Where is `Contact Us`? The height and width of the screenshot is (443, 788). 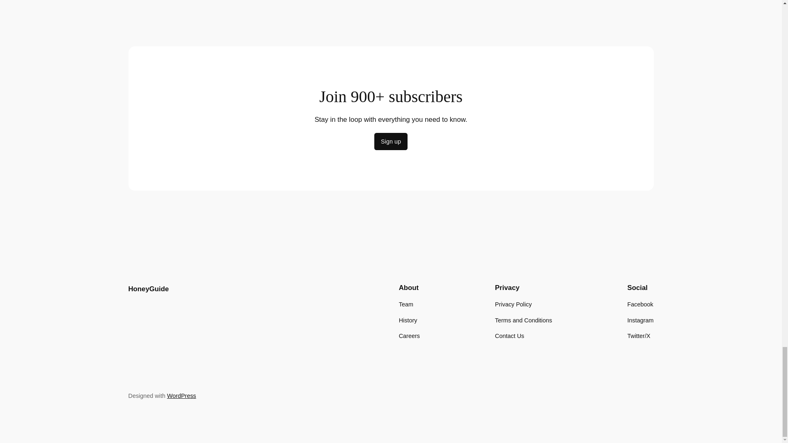
Contact Us is located at coordinates (509, 336).